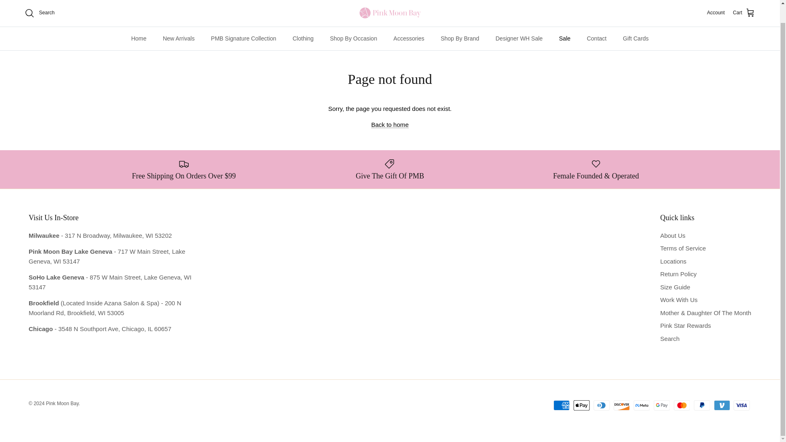 This screenshot has height=442, width=786. I want to click on Search, so click(39, 13).